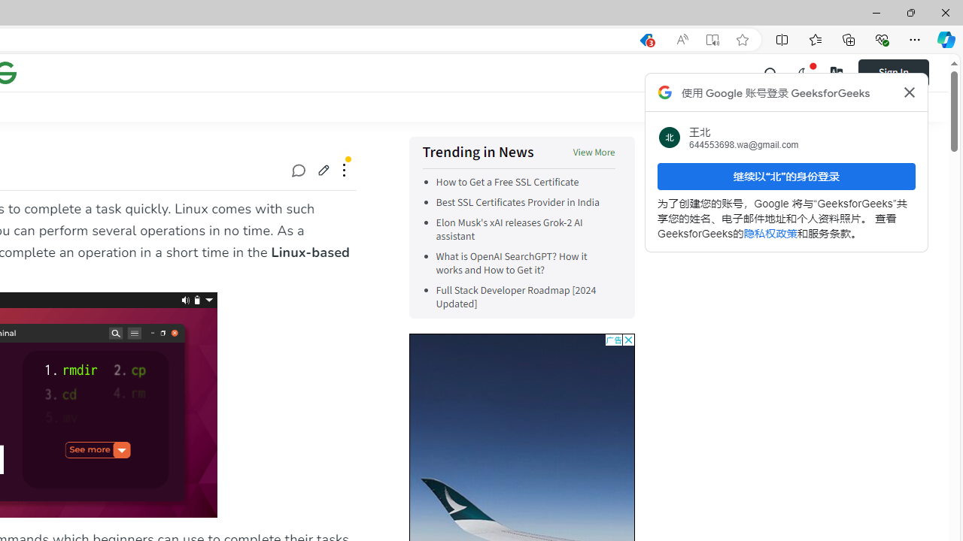 This screenshot has width=963, height=541. I want to click on View More, so click(594, 153).